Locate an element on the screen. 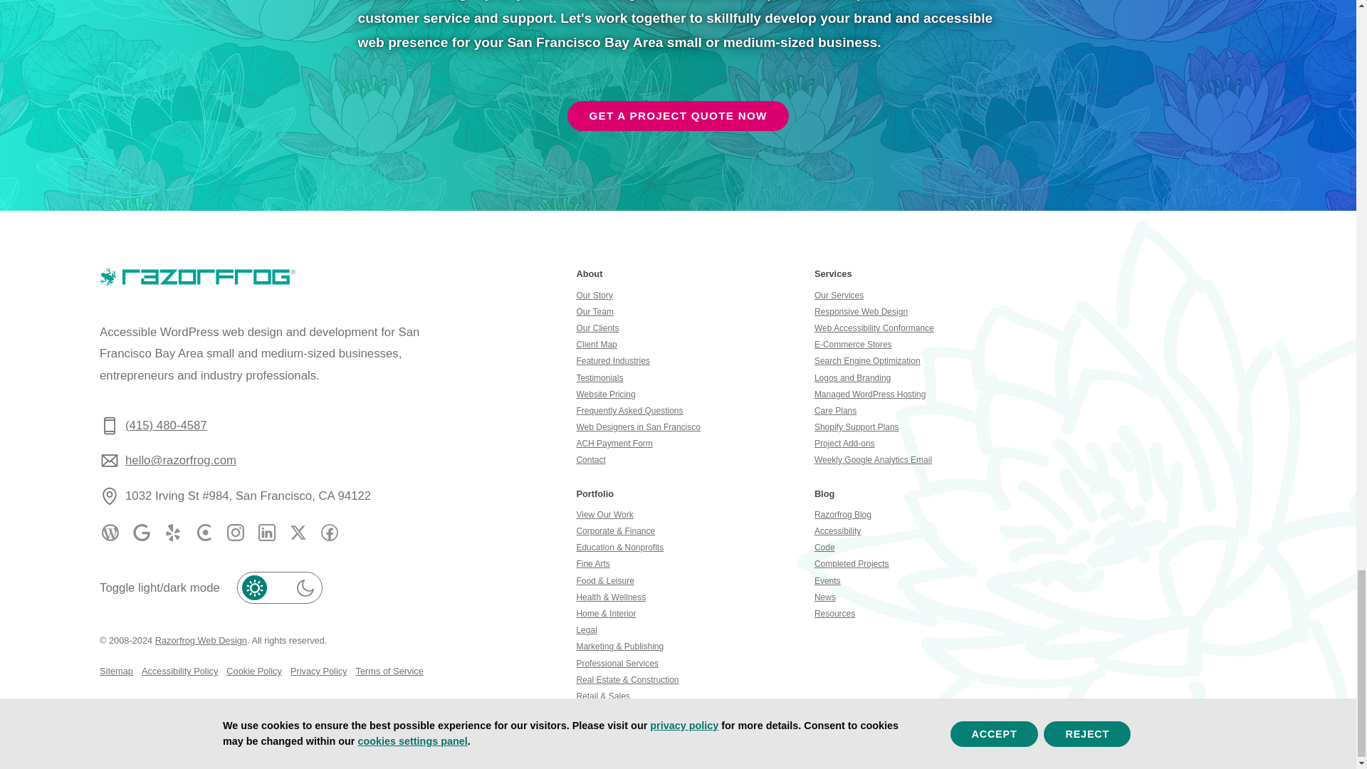 This screenshot has width=1367, height=769. Facebook Company Page is located at coordinates (329, 533).